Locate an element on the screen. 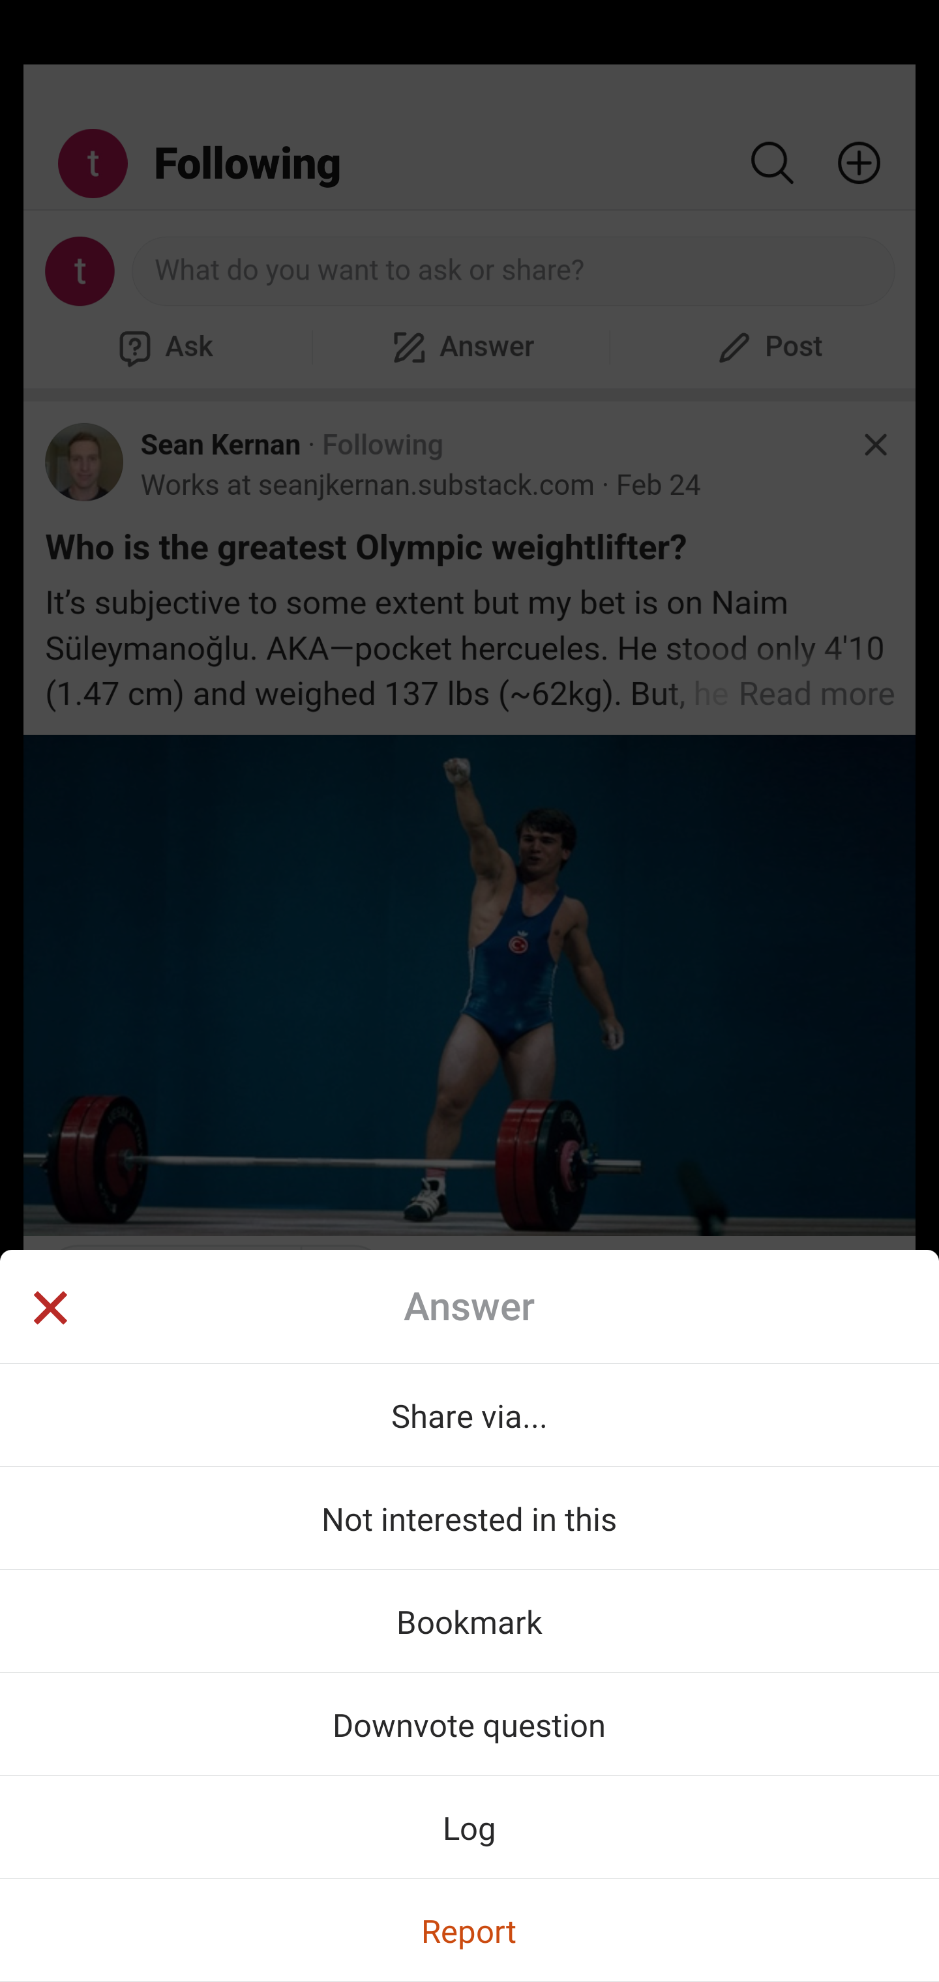  Downvote question is located at coordinates (469, 1724).